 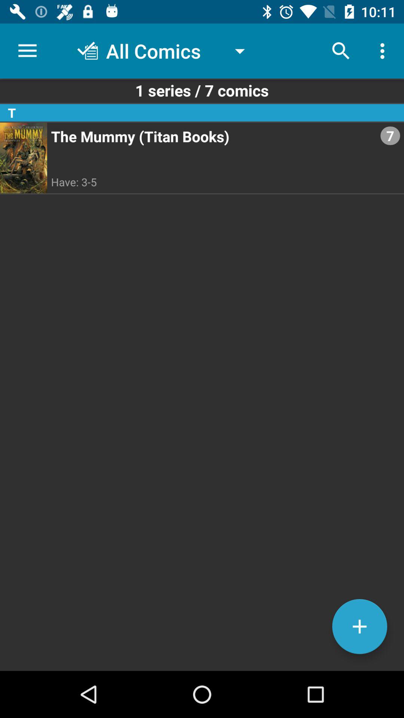 I want to click on launch item above 1 series 7, so click(x=27, y=51).